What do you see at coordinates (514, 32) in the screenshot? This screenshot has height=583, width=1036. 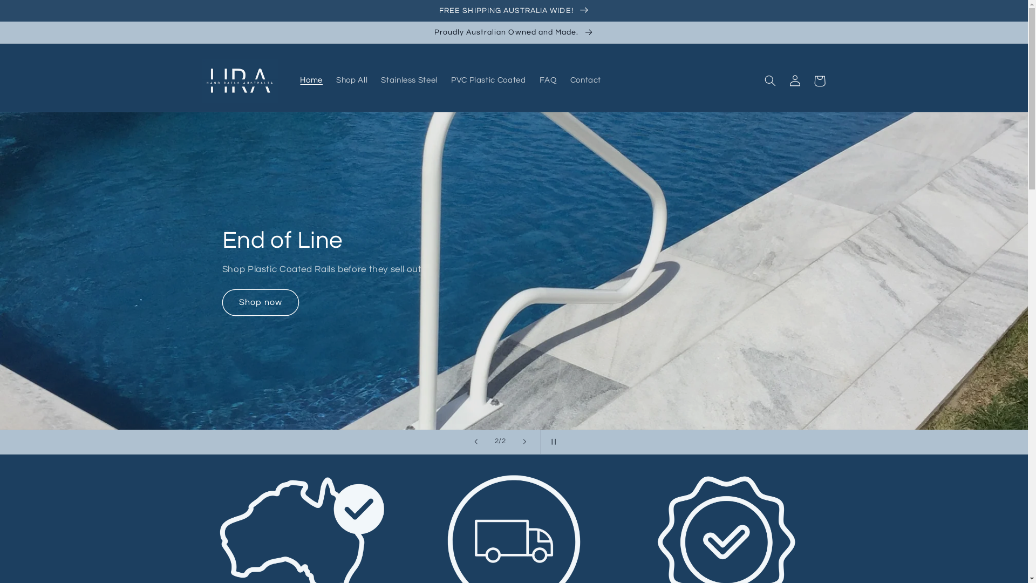 I see `Proudly Australian Owned and Made.` at bounding box center [514, 32].